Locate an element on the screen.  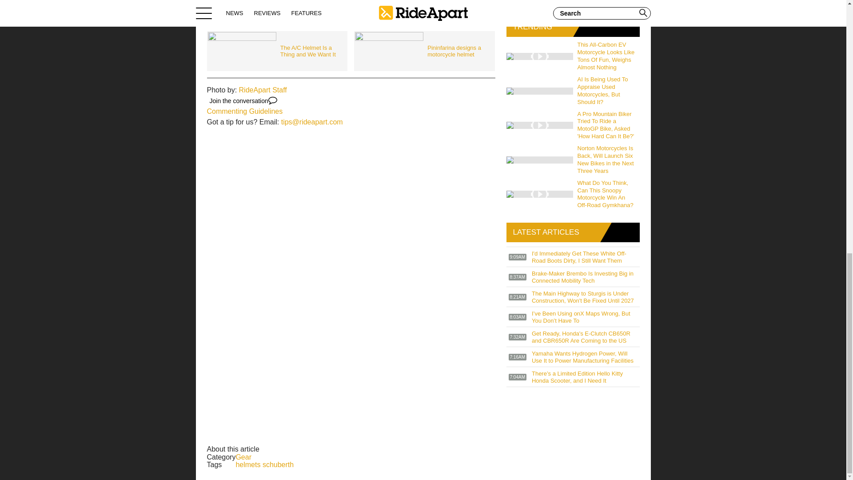
Pininfarina designs a motorcycle helmet is located at coordinates (424, 51).